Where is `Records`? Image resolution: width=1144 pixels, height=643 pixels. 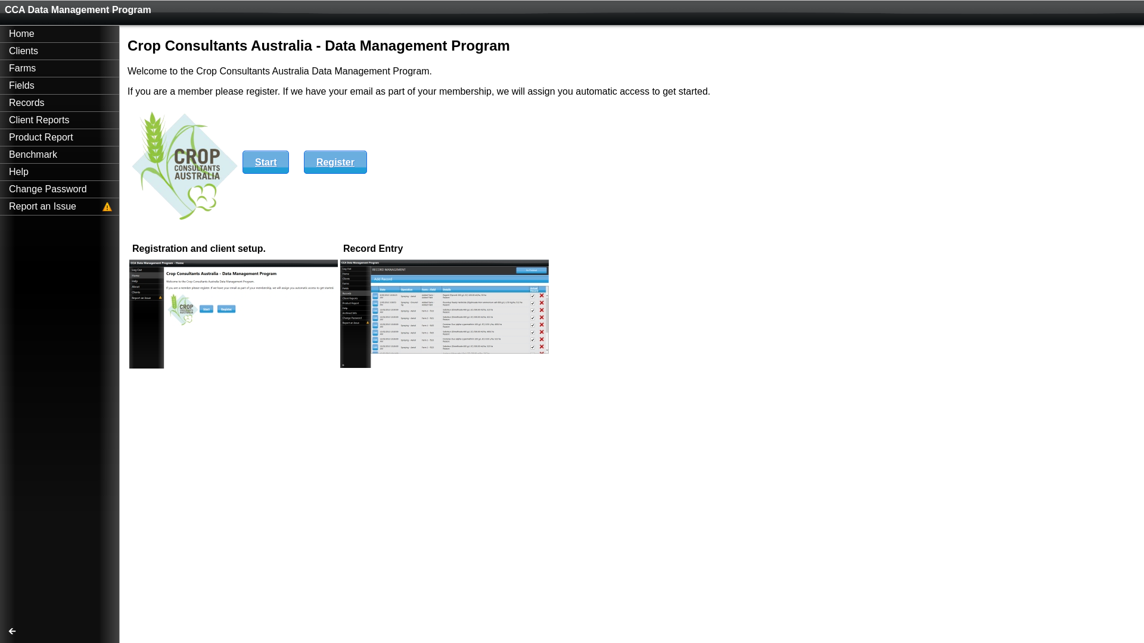 Records is located at coordinates (60, 102).